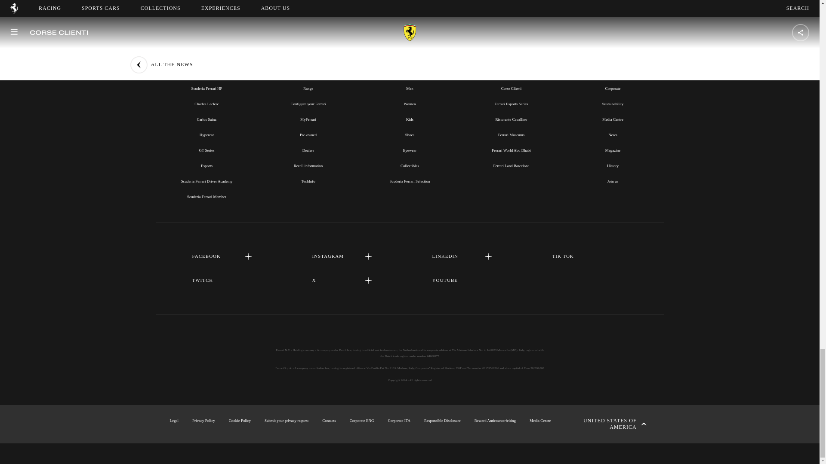 Image resolution: width=826 pixels, height=464 pixels. Describe the element at coordinates (206, 134) in the screenshot. I see `Hypercar` at that location.